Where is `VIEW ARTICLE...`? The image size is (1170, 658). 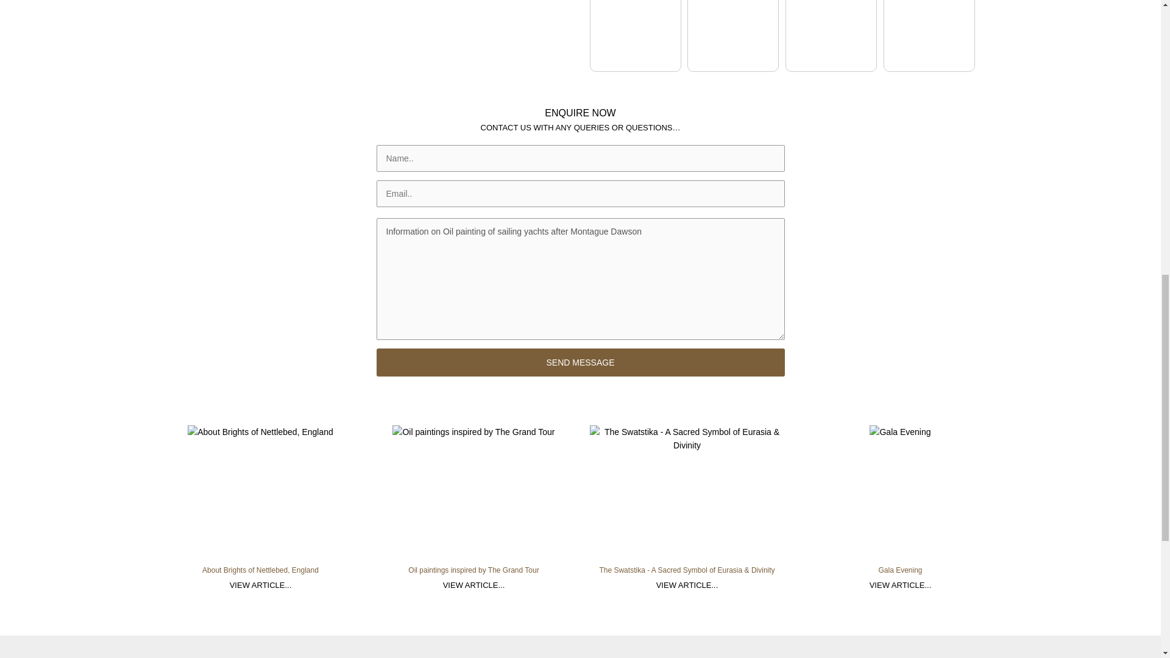 VIEW ARTICLE... is located at coordinates (474, 585).